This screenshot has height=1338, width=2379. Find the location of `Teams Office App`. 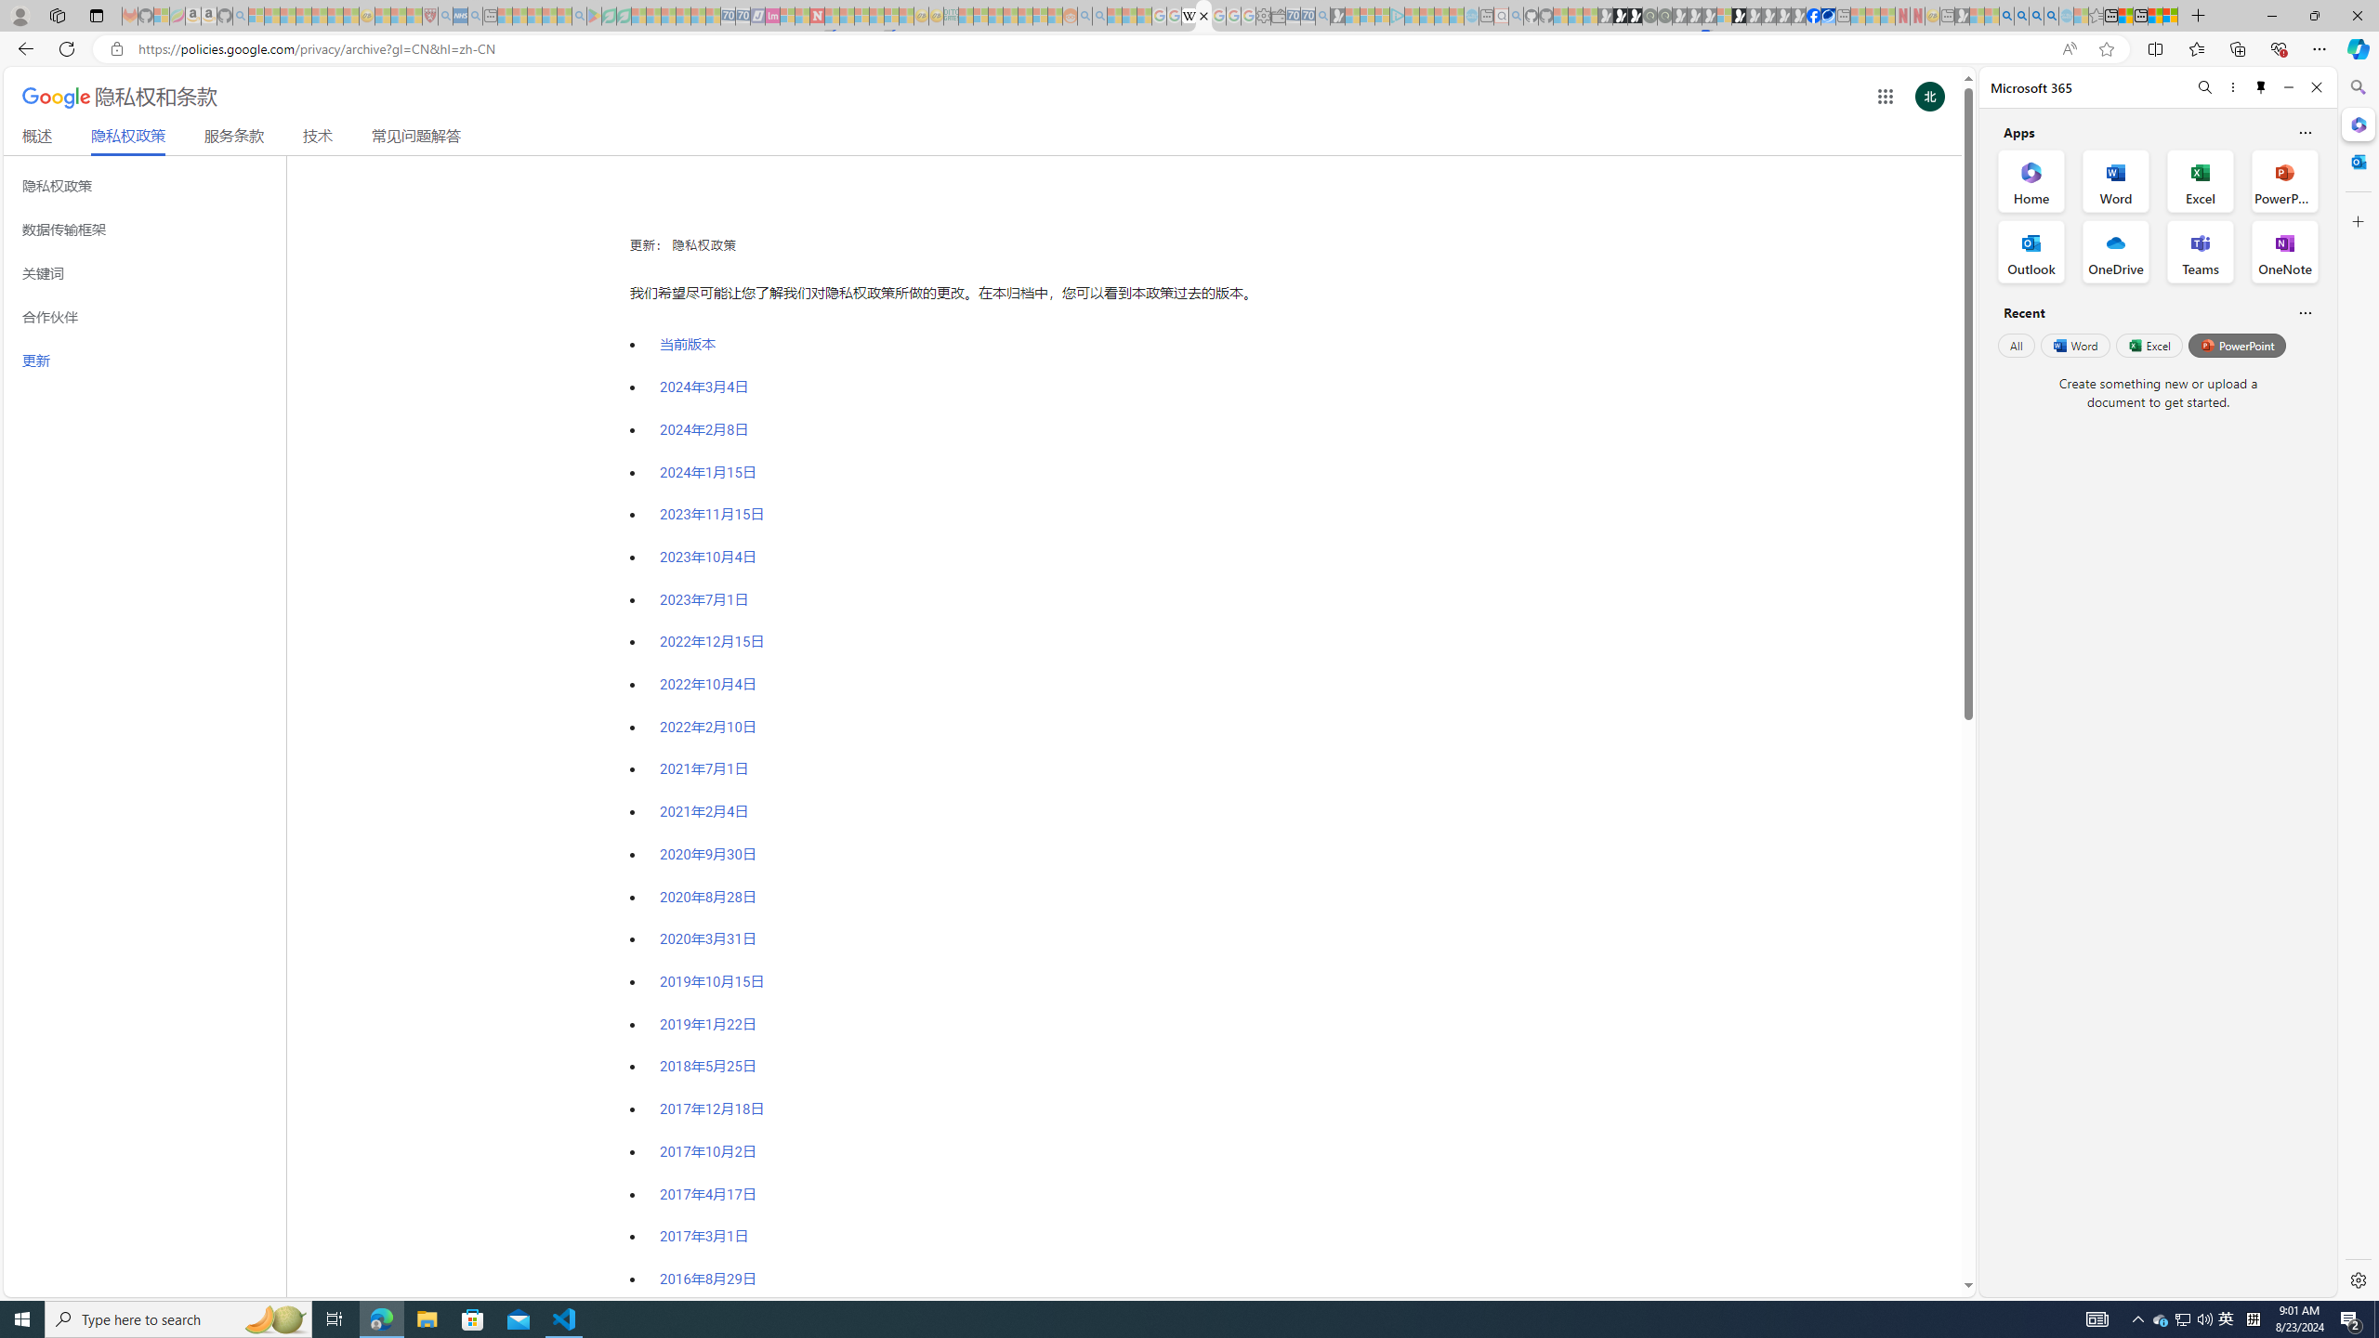

Teams Office App is located at coordinates (2201, 252).